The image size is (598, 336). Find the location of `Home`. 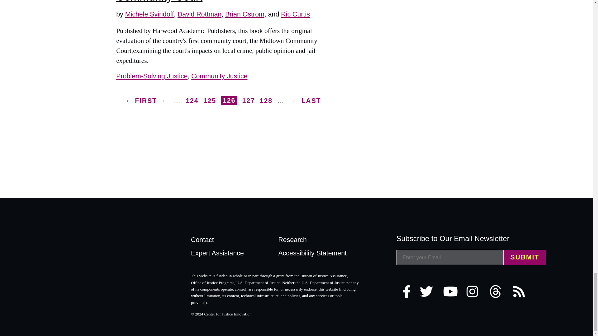

Home is located at coordinates (144, 253).